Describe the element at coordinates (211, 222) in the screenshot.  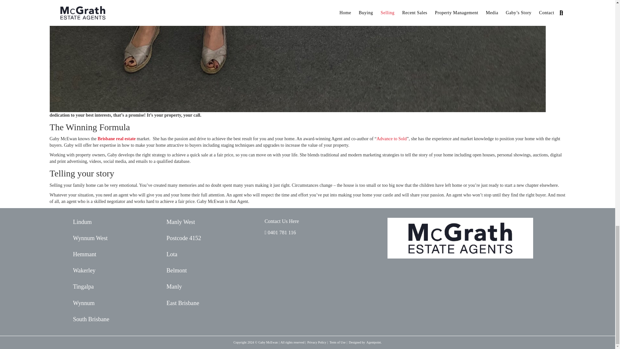
I see `Manly West` at that location.